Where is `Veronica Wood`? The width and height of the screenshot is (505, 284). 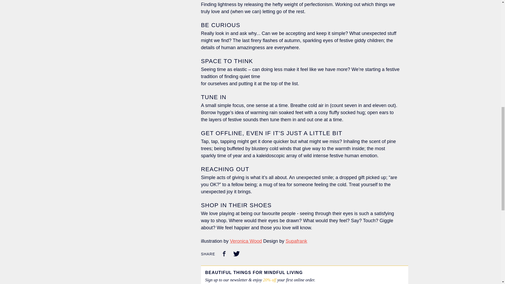
Veronica Wood is located at coordinates (246, 241).